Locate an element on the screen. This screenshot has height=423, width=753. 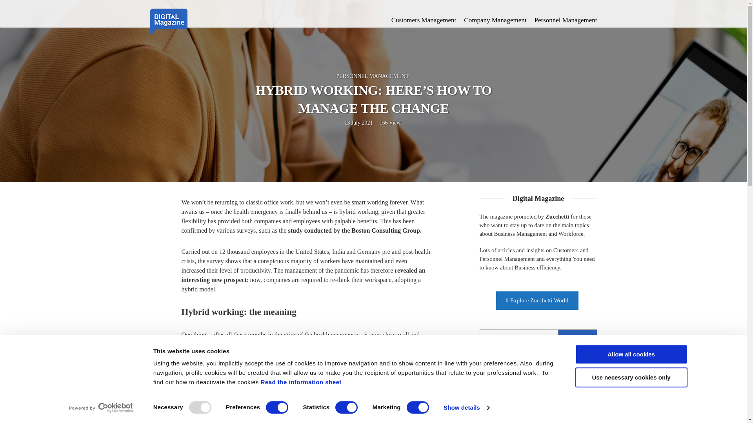
Cookies is located at coordinates (300, 381).